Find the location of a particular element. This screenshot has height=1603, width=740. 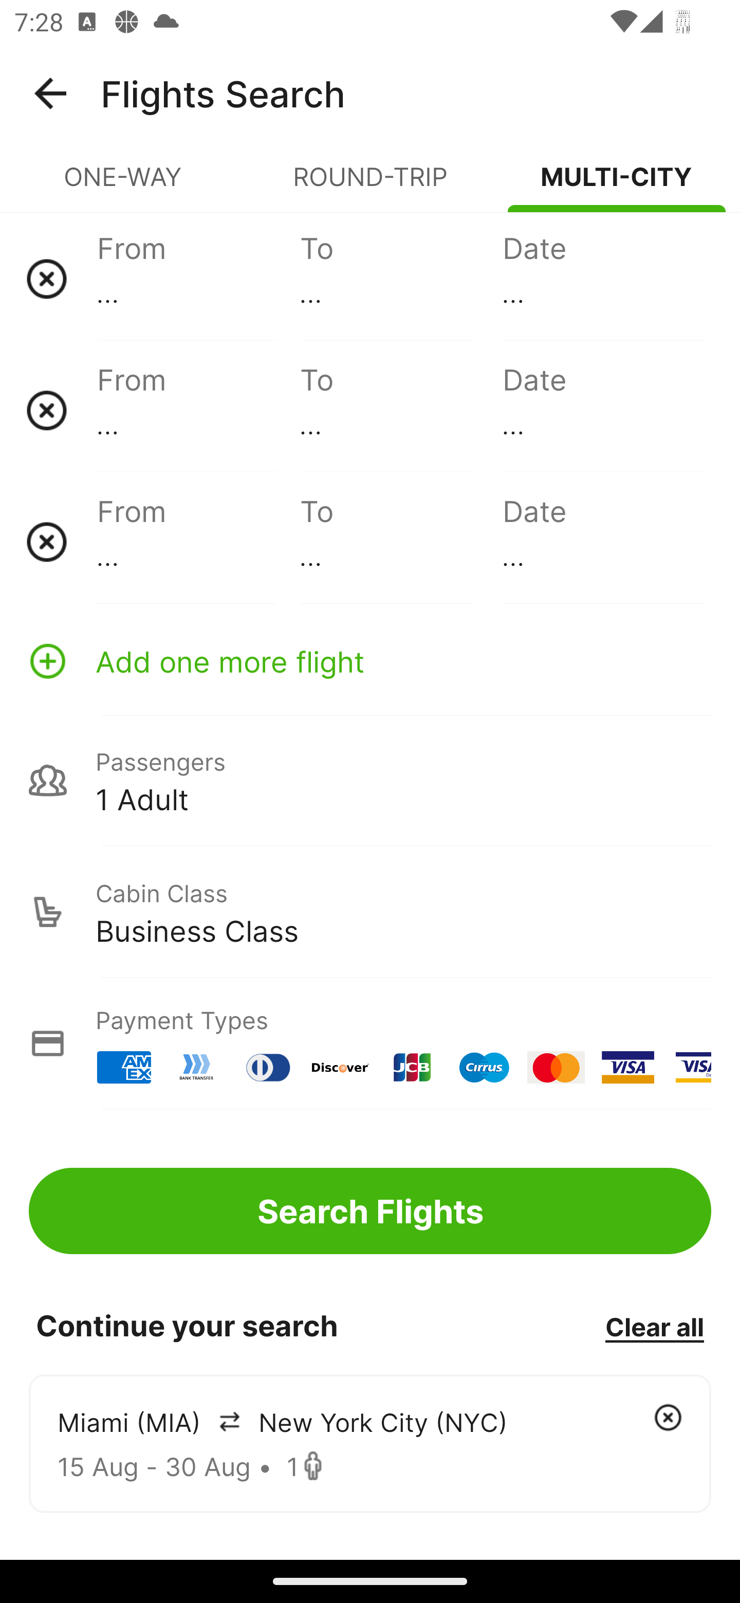

Search Flights is located at coordinates (370, 1210).